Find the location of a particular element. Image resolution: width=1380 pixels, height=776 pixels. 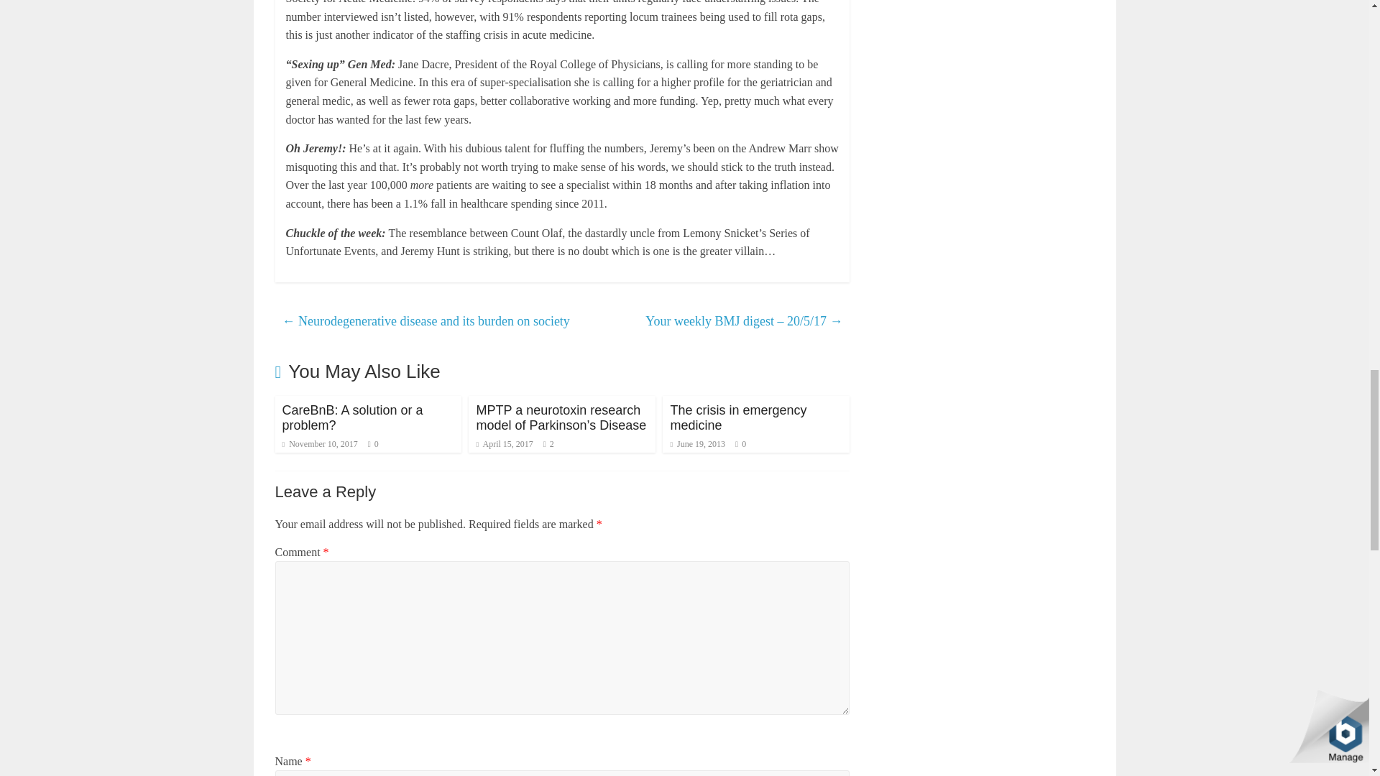

9:03 am is located at coordinates (697, 444).